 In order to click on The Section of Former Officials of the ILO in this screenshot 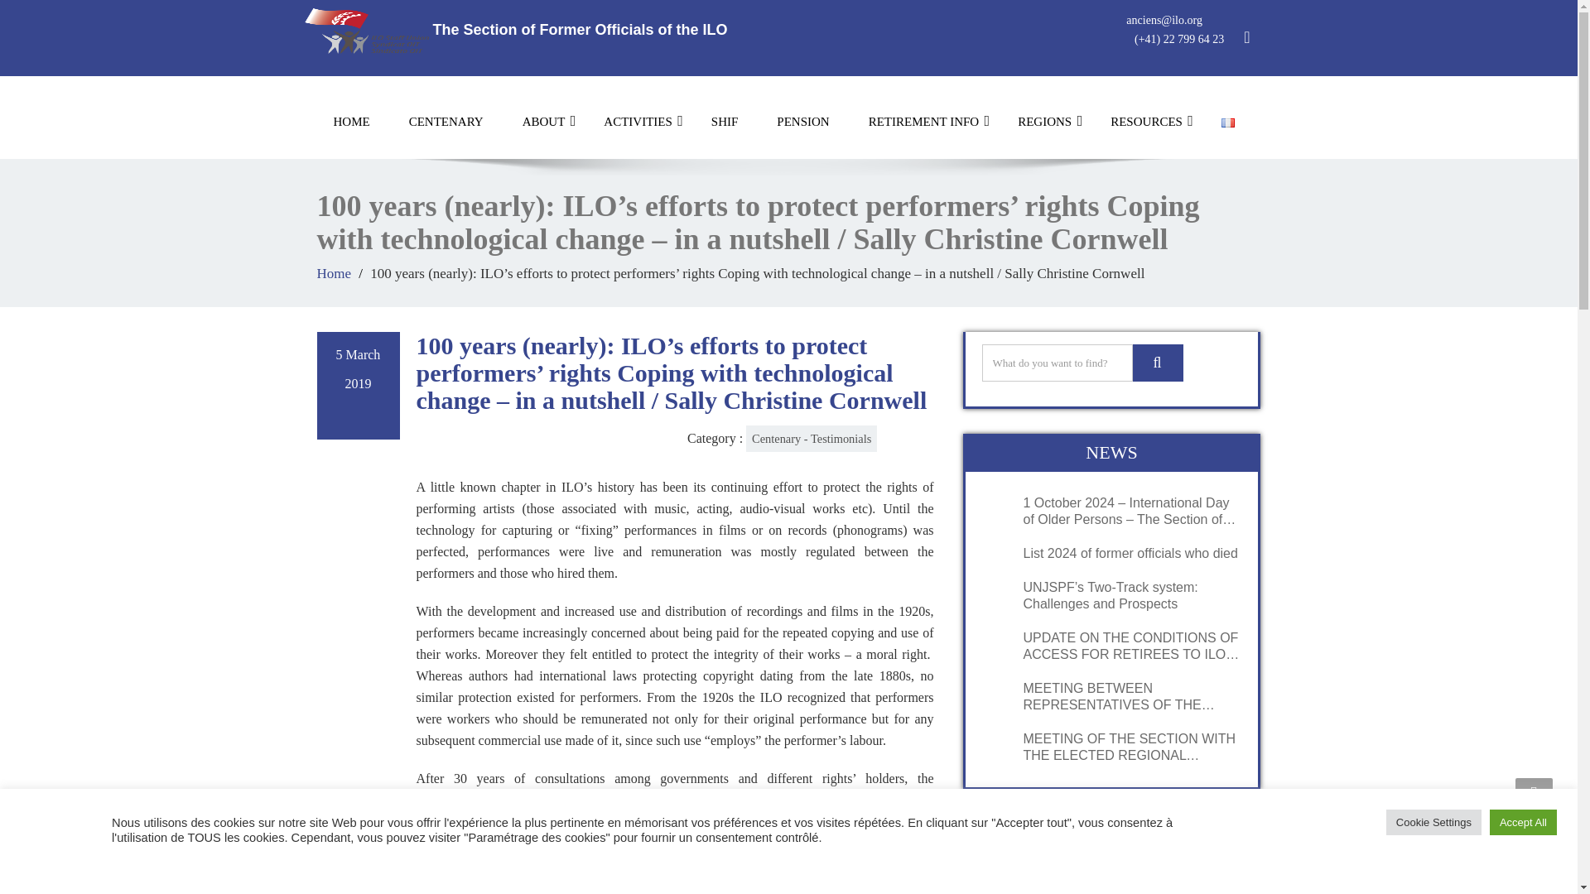, I will do `click(517, 30)`.